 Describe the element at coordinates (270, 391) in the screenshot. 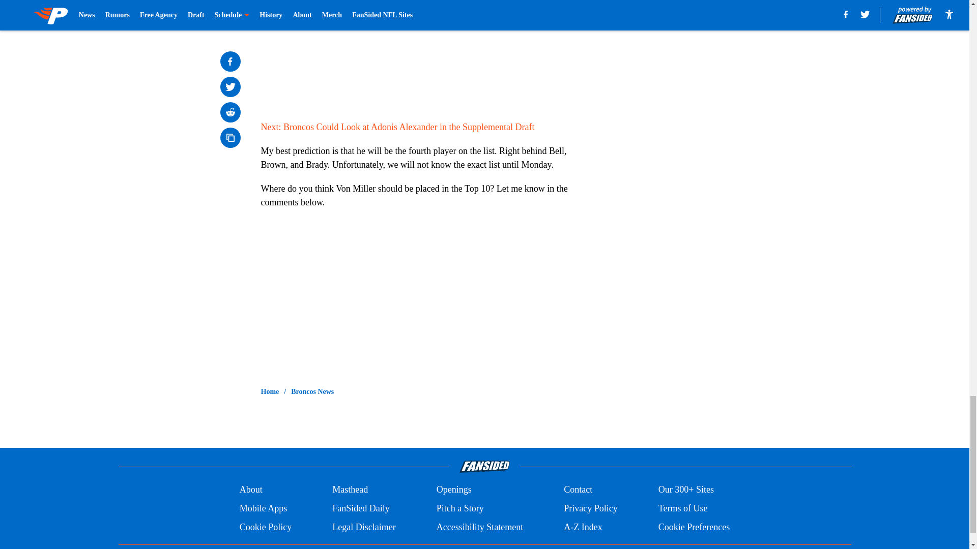

I see `Home` at that location.